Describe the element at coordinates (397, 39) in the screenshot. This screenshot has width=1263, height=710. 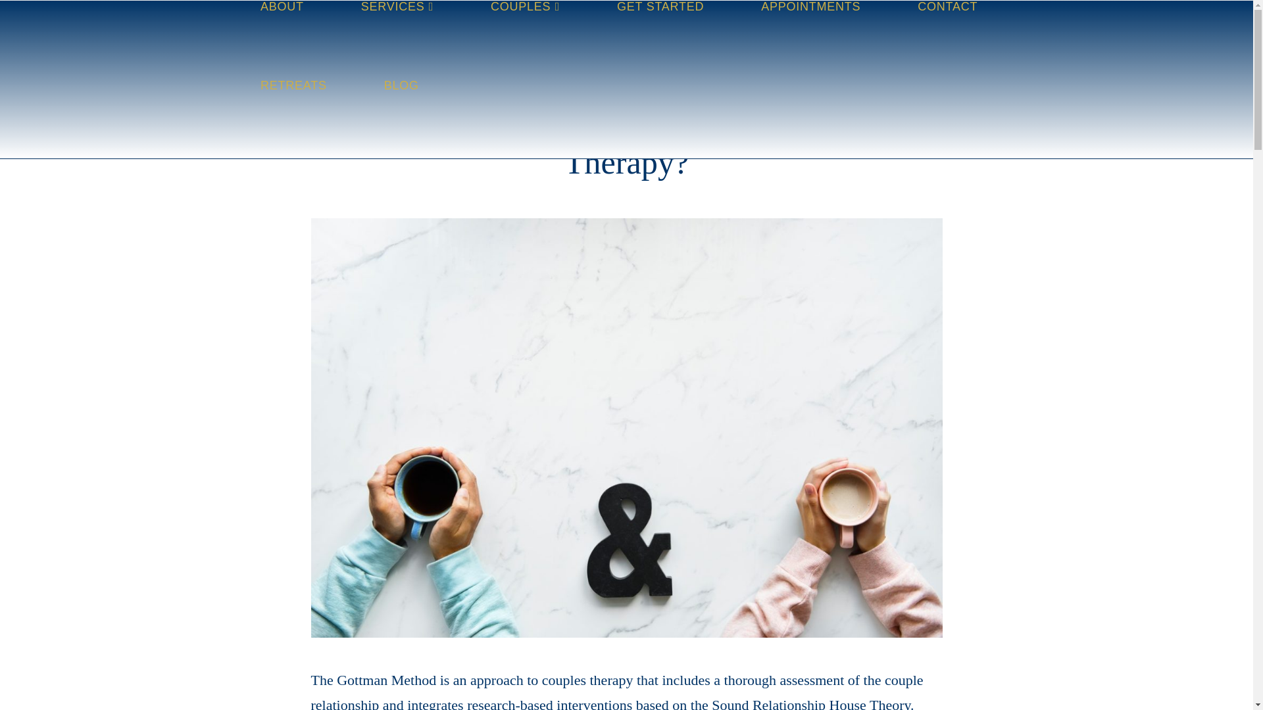
I see `SERVICES` at that location.